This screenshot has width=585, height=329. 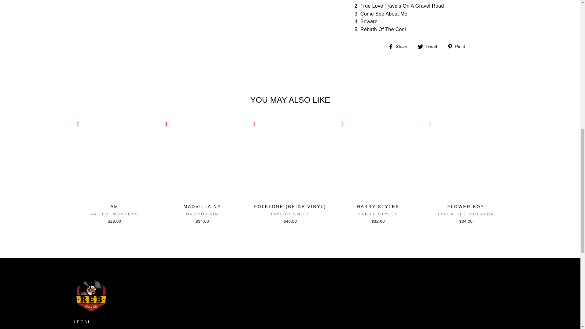 What do you see at coordinates (430, 124) in the screenshot?
I see `Add to wishlist` at bounding box center [430, 124].